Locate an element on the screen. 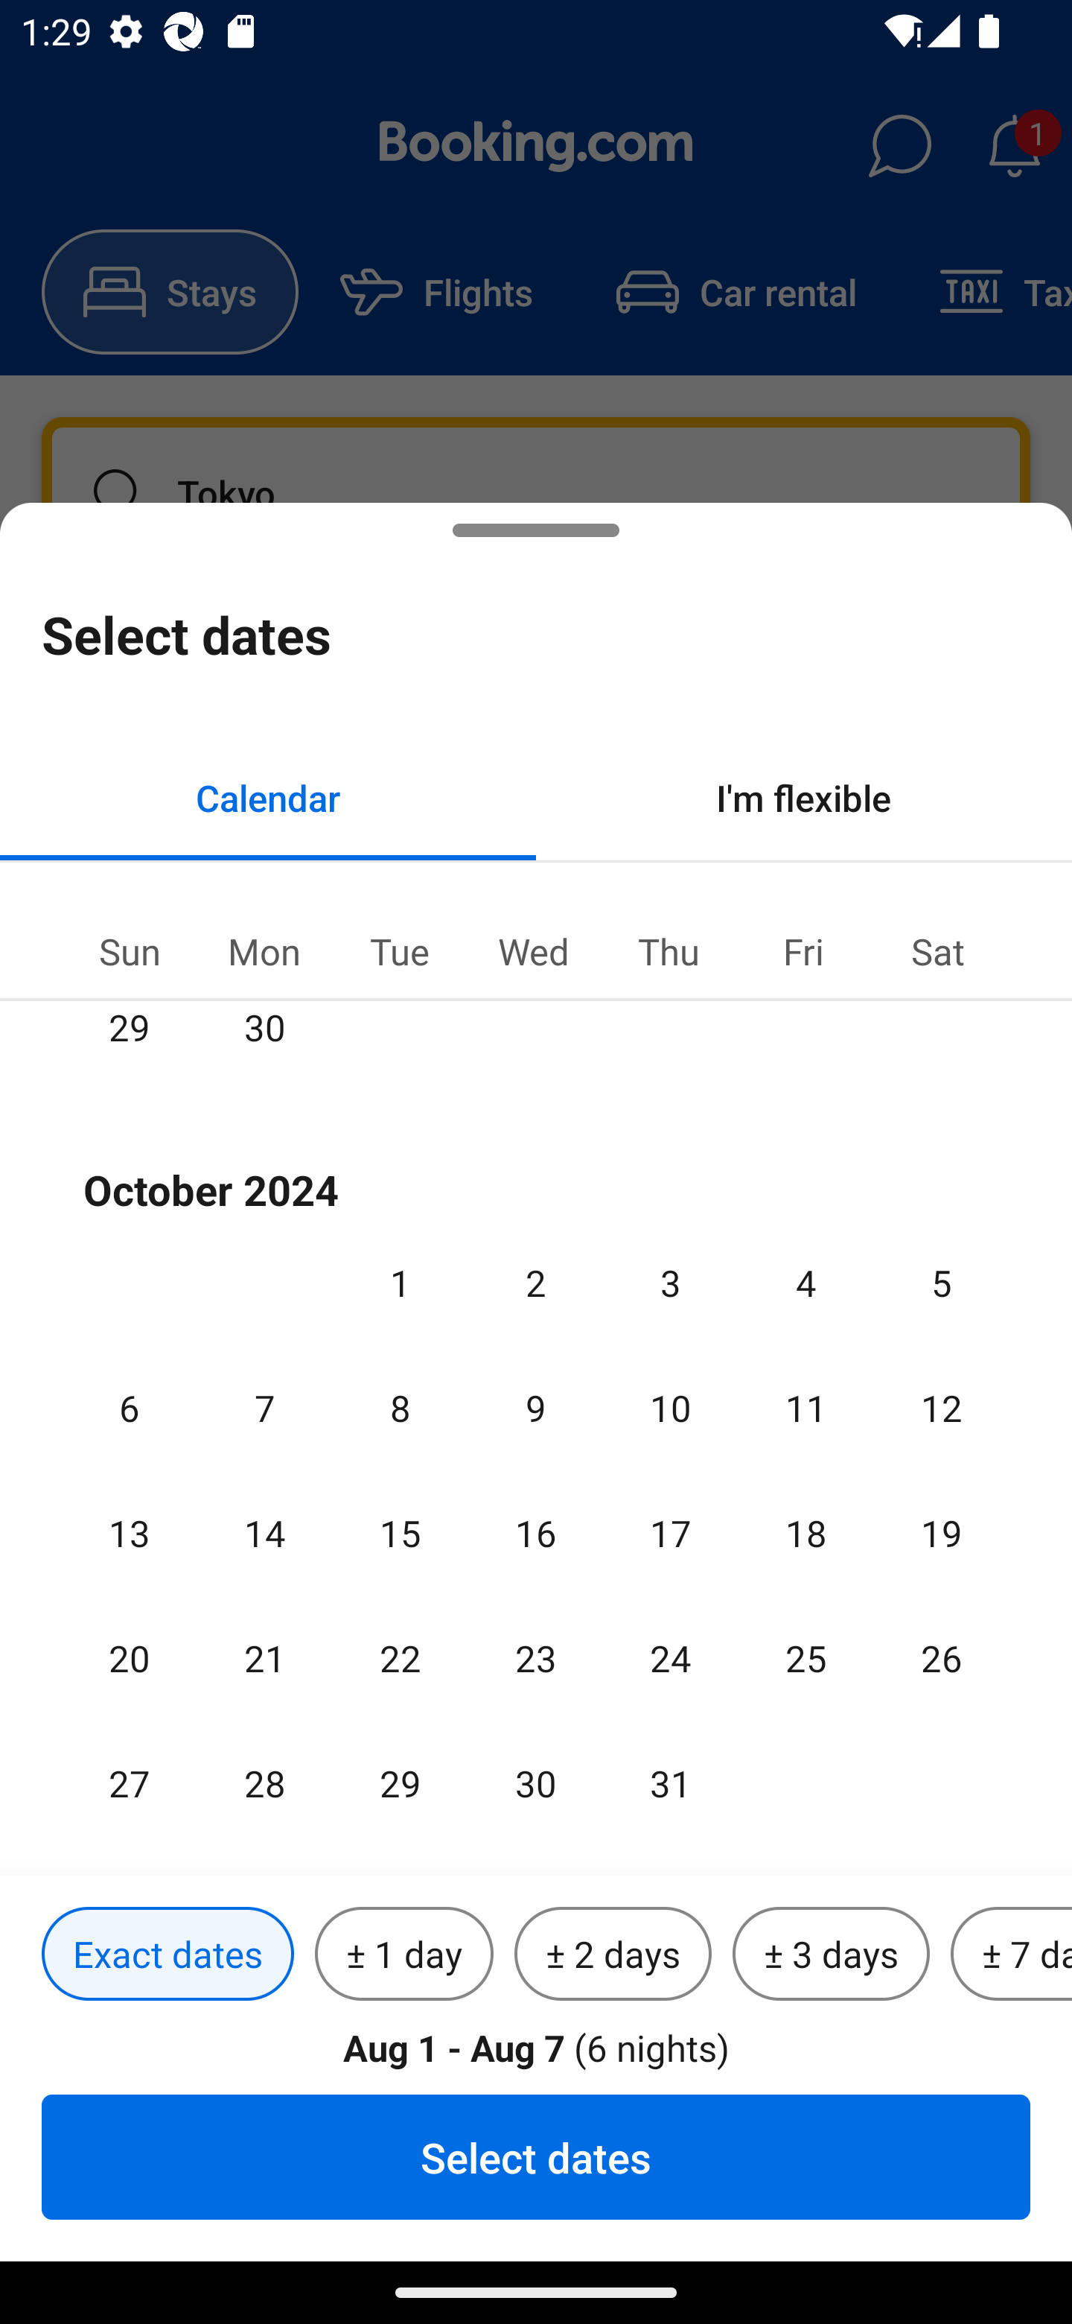 Image resolution: width=1072 pixels, height=2324 pixels. Select dates is located at coordinates (536, 2156).